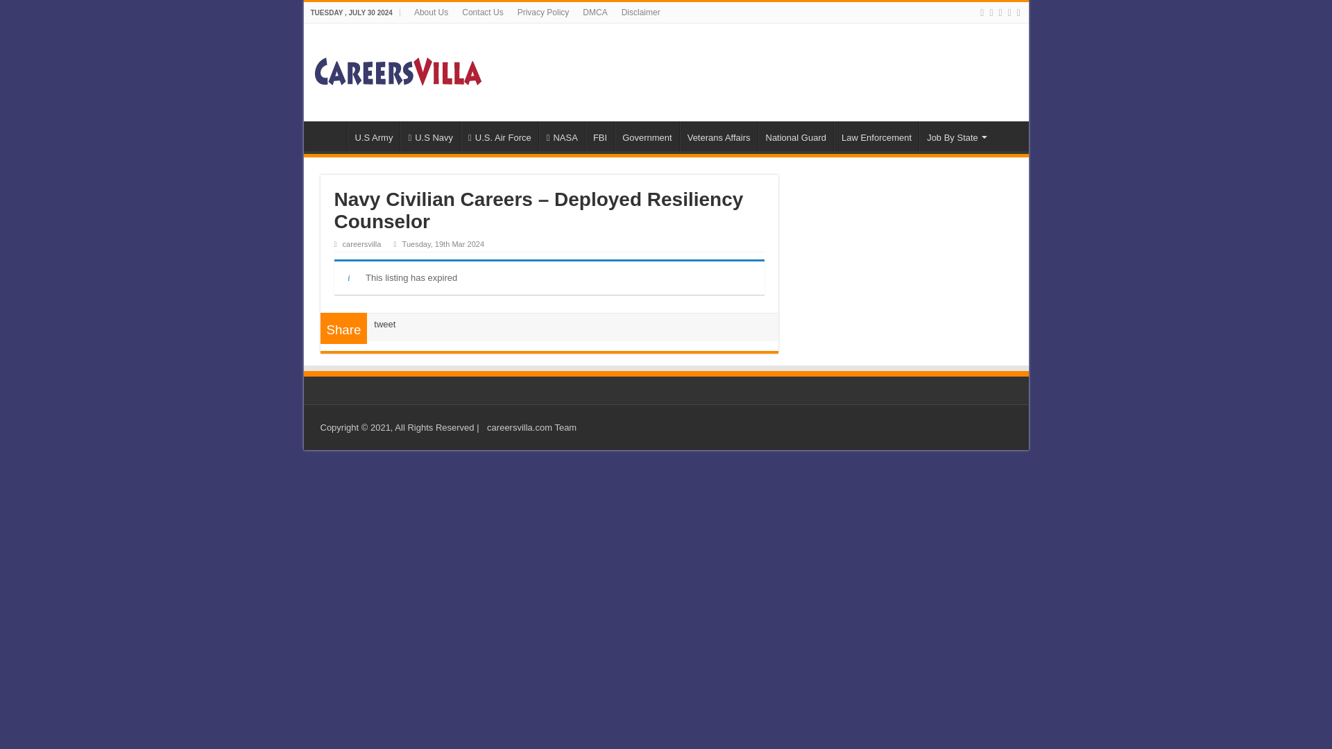 This screenshot has height=749, width=1332. I want to click on FBI, so click(599, 136).